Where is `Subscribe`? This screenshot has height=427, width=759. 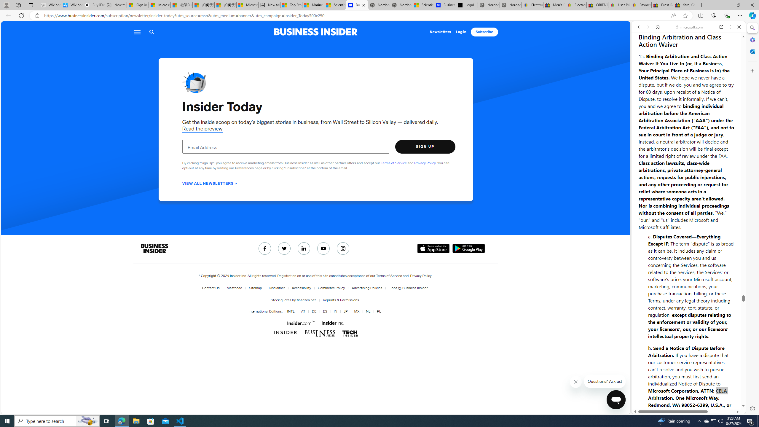
Subscribe is located at coordinates (484, 32).